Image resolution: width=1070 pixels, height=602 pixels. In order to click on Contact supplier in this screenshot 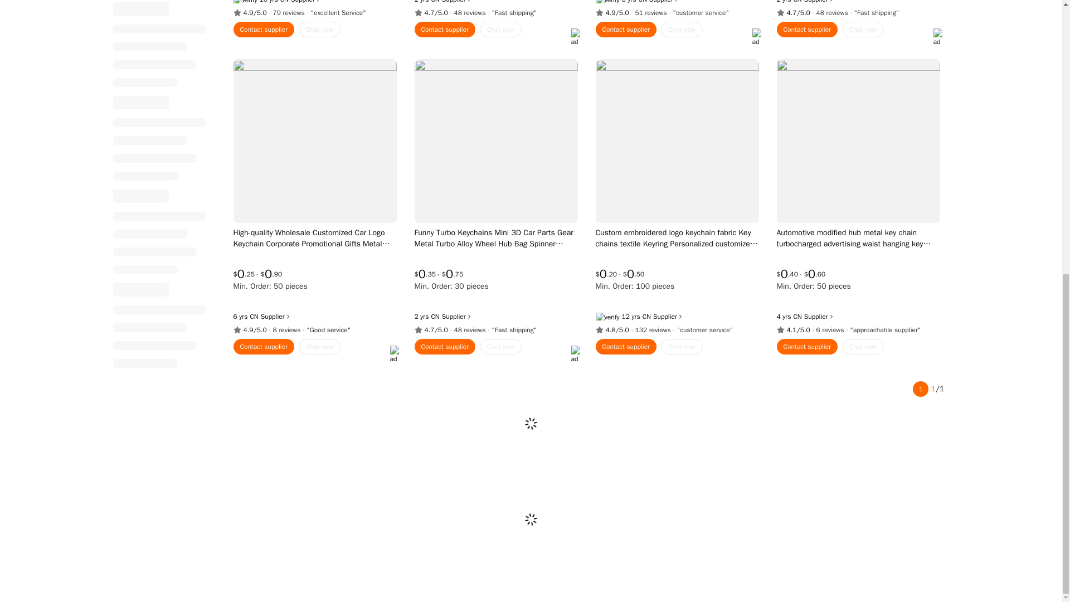, I will do `click(264, 29)`.